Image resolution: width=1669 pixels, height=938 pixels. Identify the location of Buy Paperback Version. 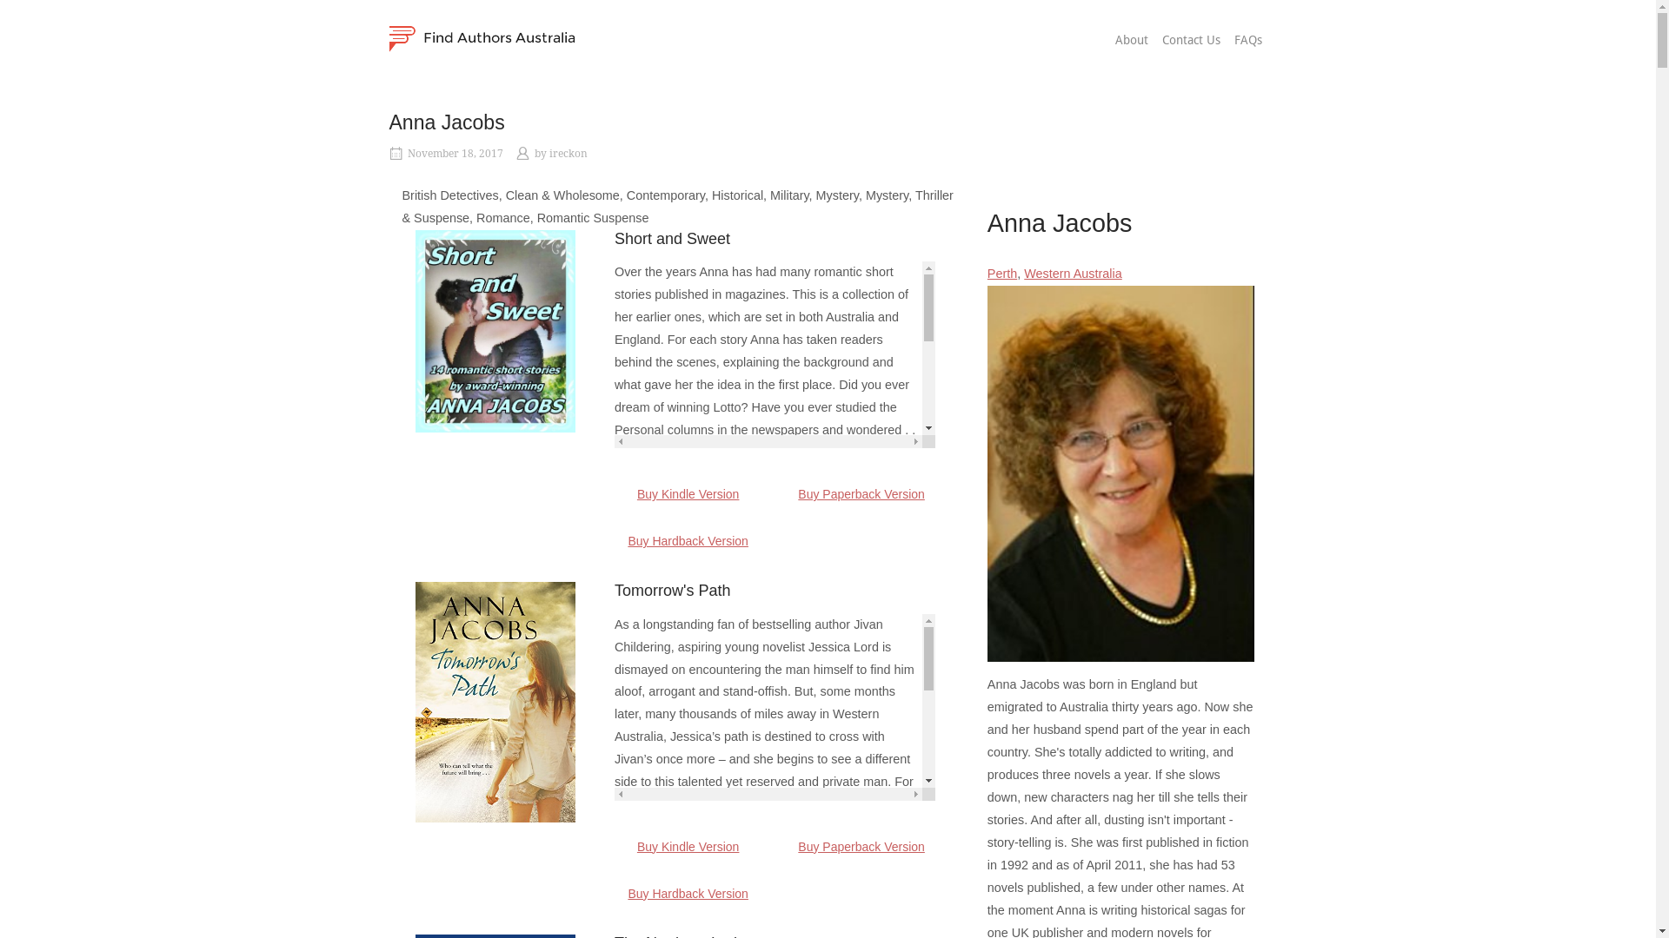
(861, 494).